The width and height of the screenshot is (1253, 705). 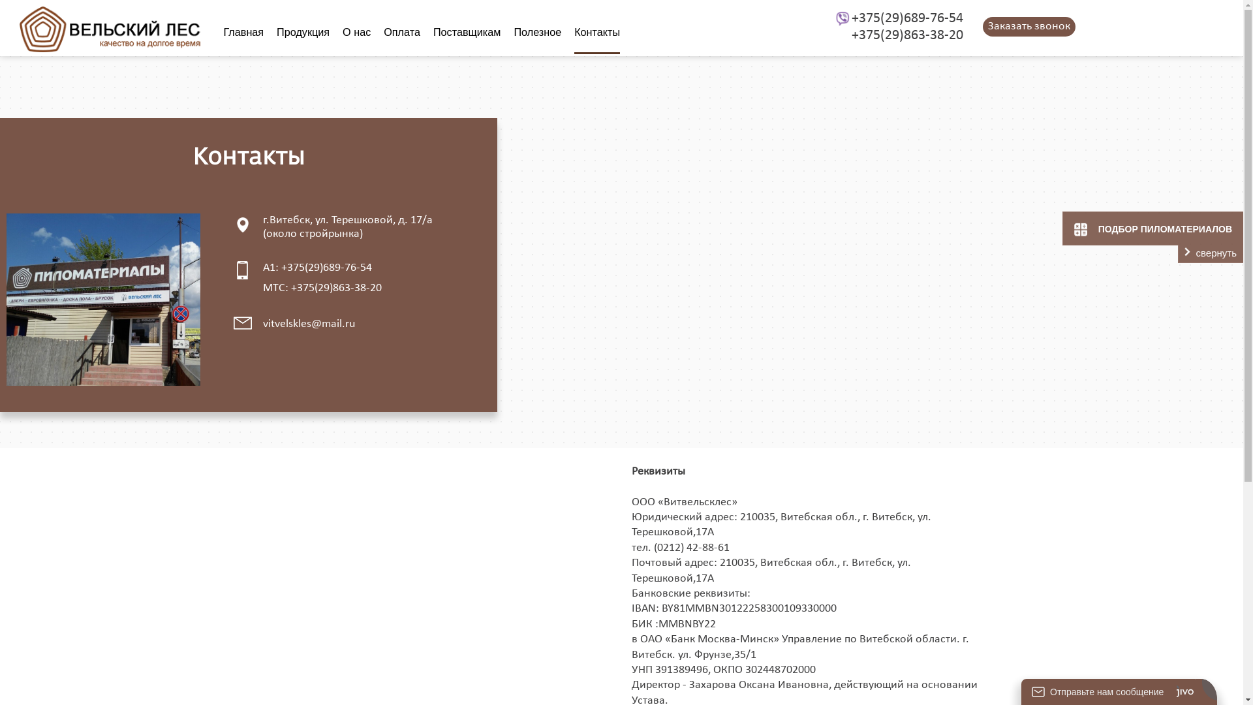 What do you see at coordinates (309, 324) in the screenshot?
I see `vitvelskles@mail.ru` at bounding box center [309, 324].